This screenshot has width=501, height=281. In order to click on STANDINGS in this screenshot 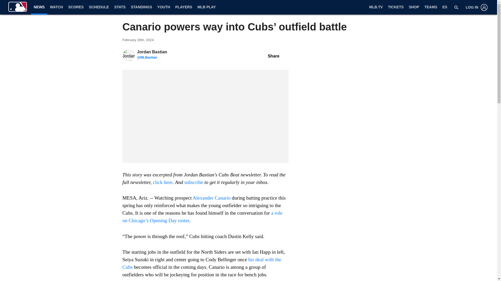, I will do `click(141, 7)`.